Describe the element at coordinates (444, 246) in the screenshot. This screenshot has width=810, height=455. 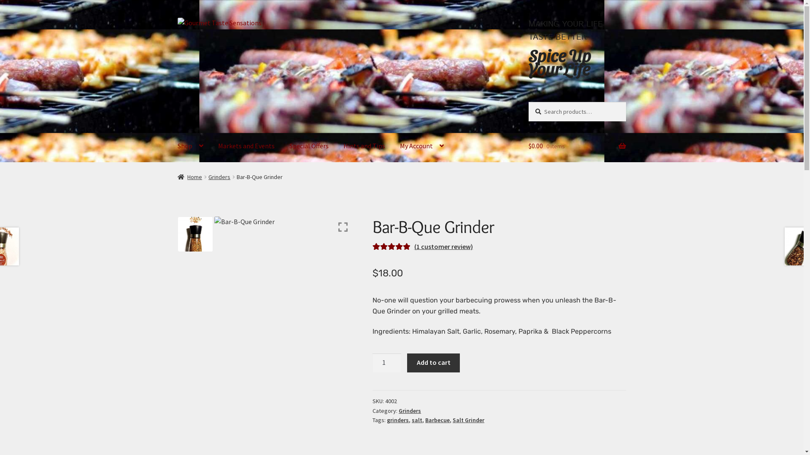
I see `(1 customer review)` at that location.